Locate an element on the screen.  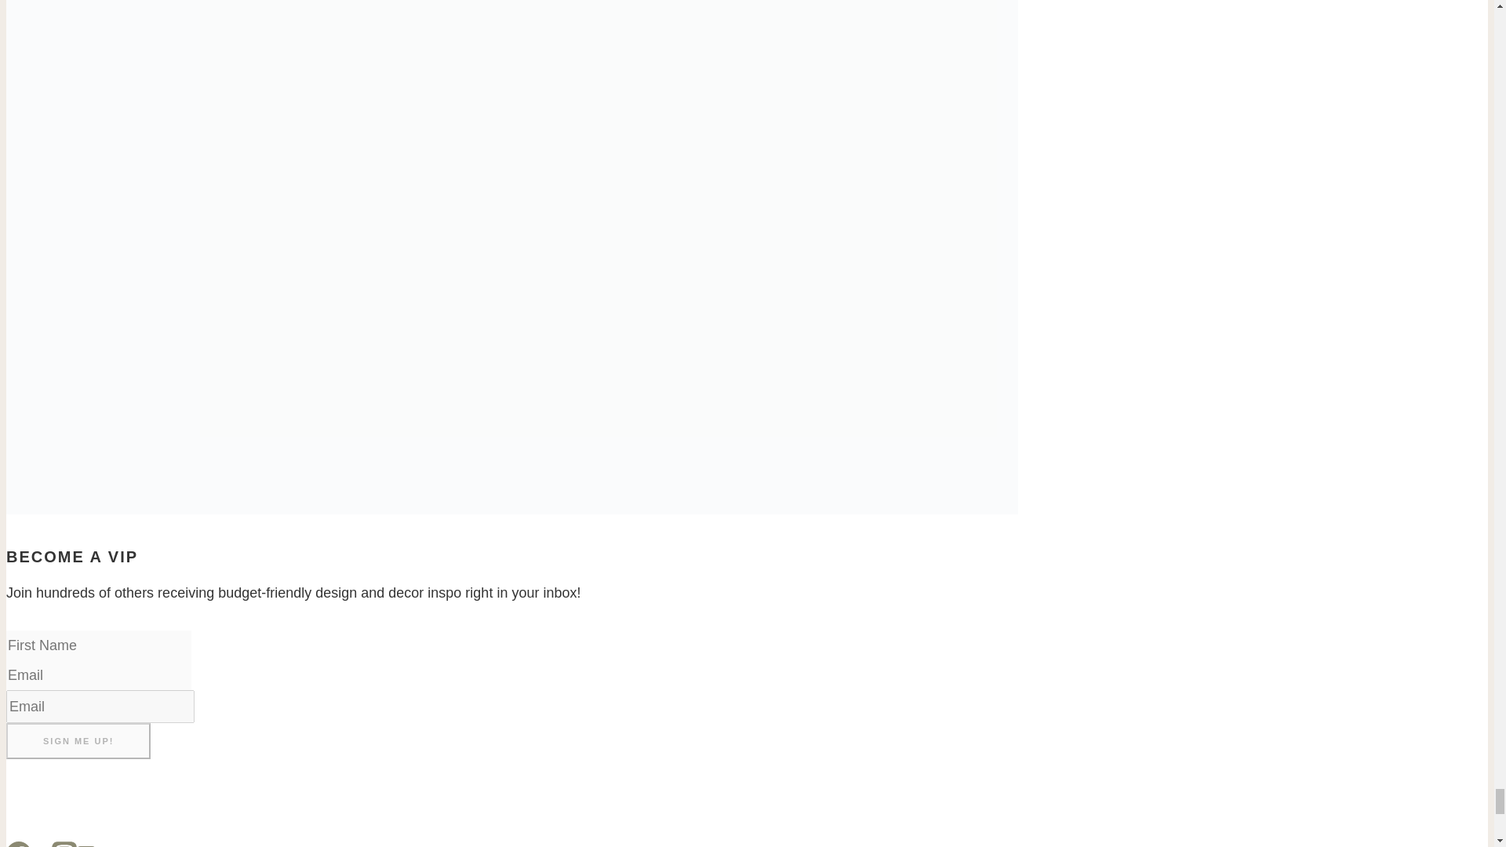
Facebook is located at coordinates (19, 844).